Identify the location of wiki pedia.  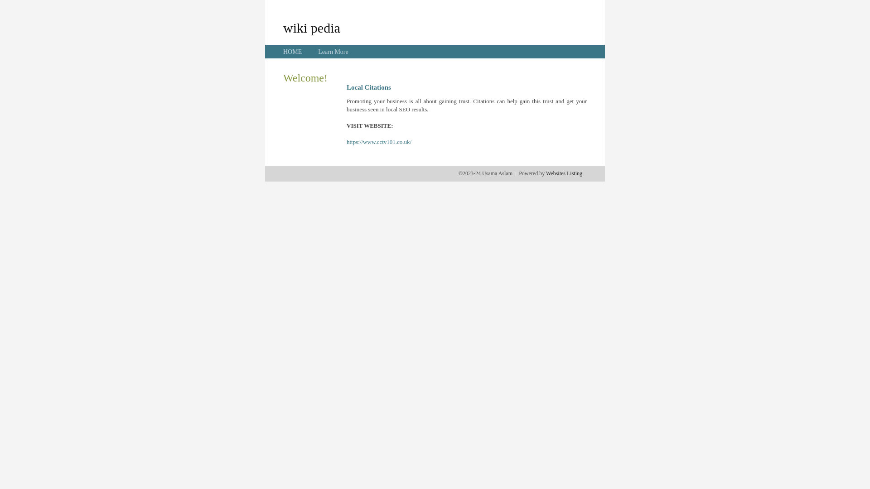
(312, 28).